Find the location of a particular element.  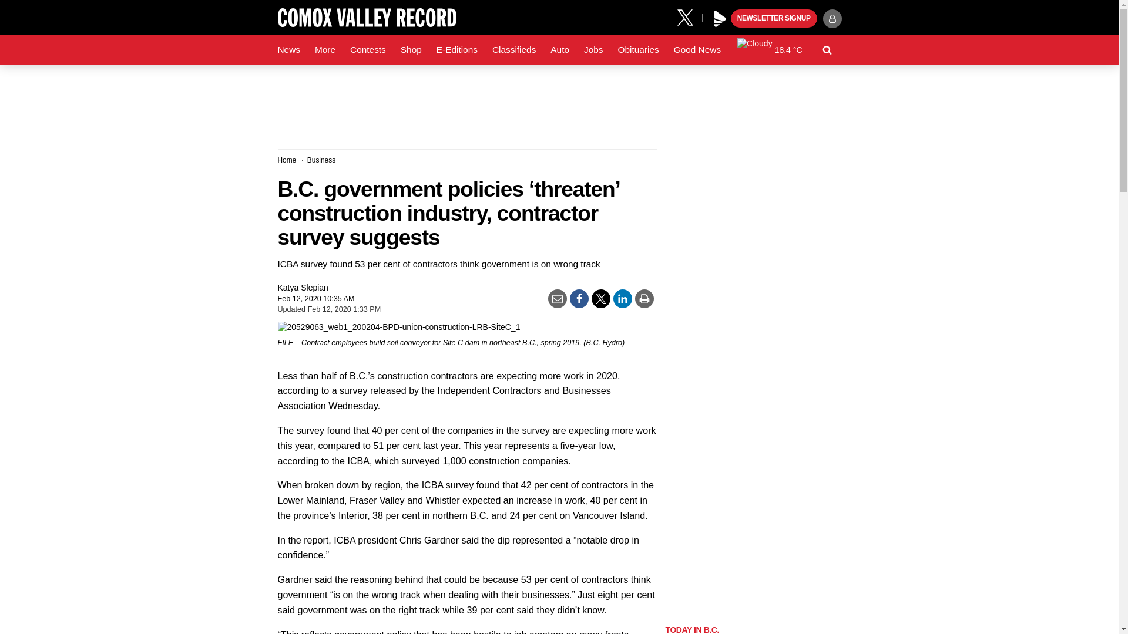

News is located at coordinates (288, 50).